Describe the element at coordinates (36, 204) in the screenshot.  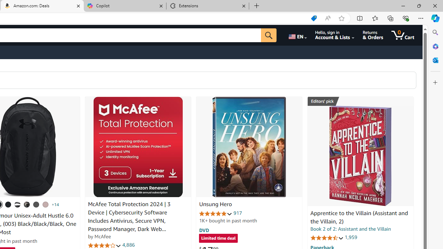
I see `(005) Black Full Heather / Black / Metallic Gold` at that location.